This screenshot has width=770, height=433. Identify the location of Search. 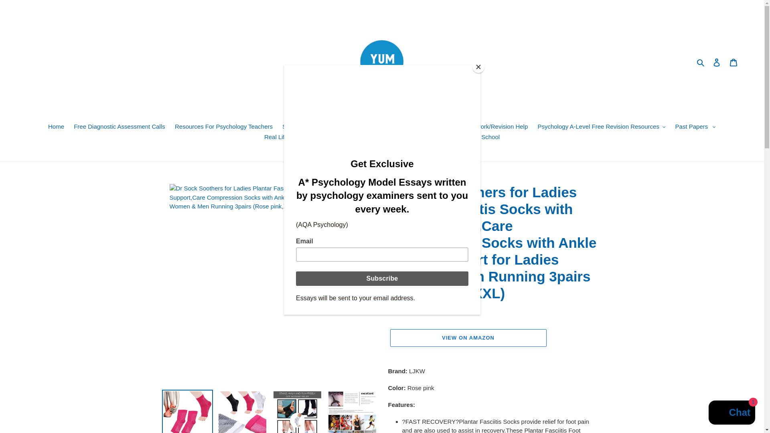
(701, 62).